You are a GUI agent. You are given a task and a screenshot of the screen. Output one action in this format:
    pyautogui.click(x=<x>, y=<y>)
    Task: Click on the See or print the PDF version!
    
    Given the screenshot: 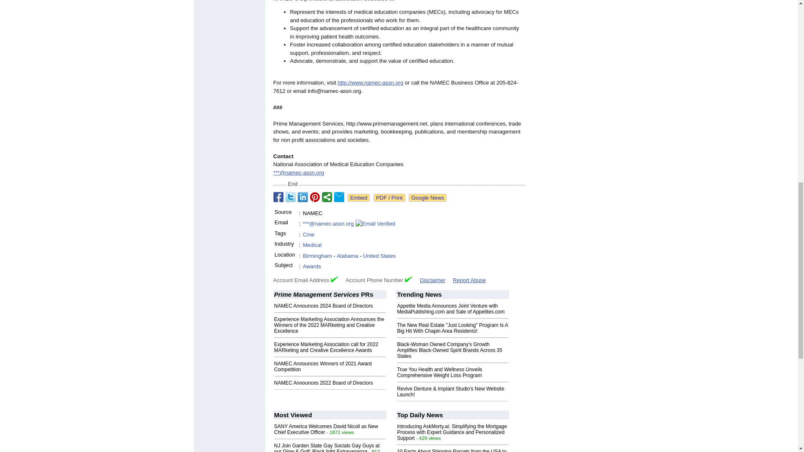 What is the action you would take?
    pyautogui.click(x=389, y=198)
    